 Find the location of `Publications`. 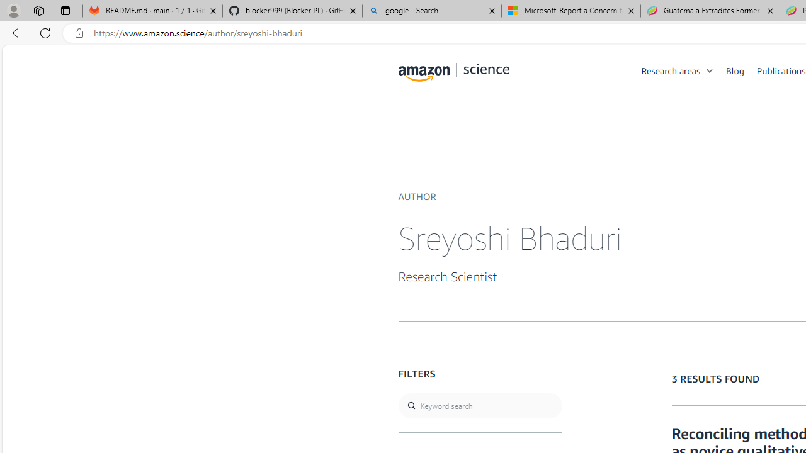

Publications is located at coordinates (781, 70).